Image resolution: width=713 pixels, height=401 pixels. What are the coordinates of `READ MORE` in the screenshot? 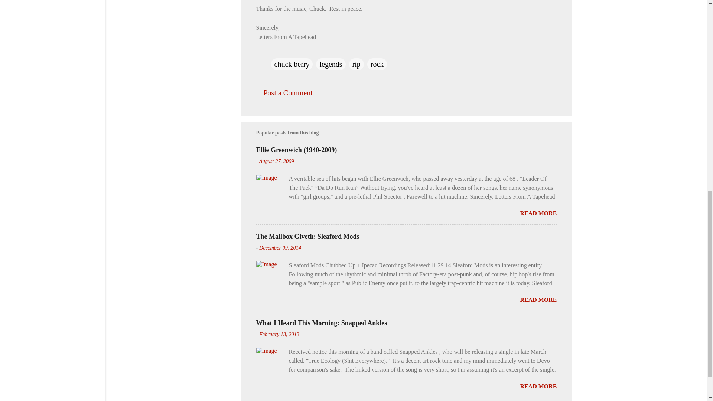 It's located at (538, 386).